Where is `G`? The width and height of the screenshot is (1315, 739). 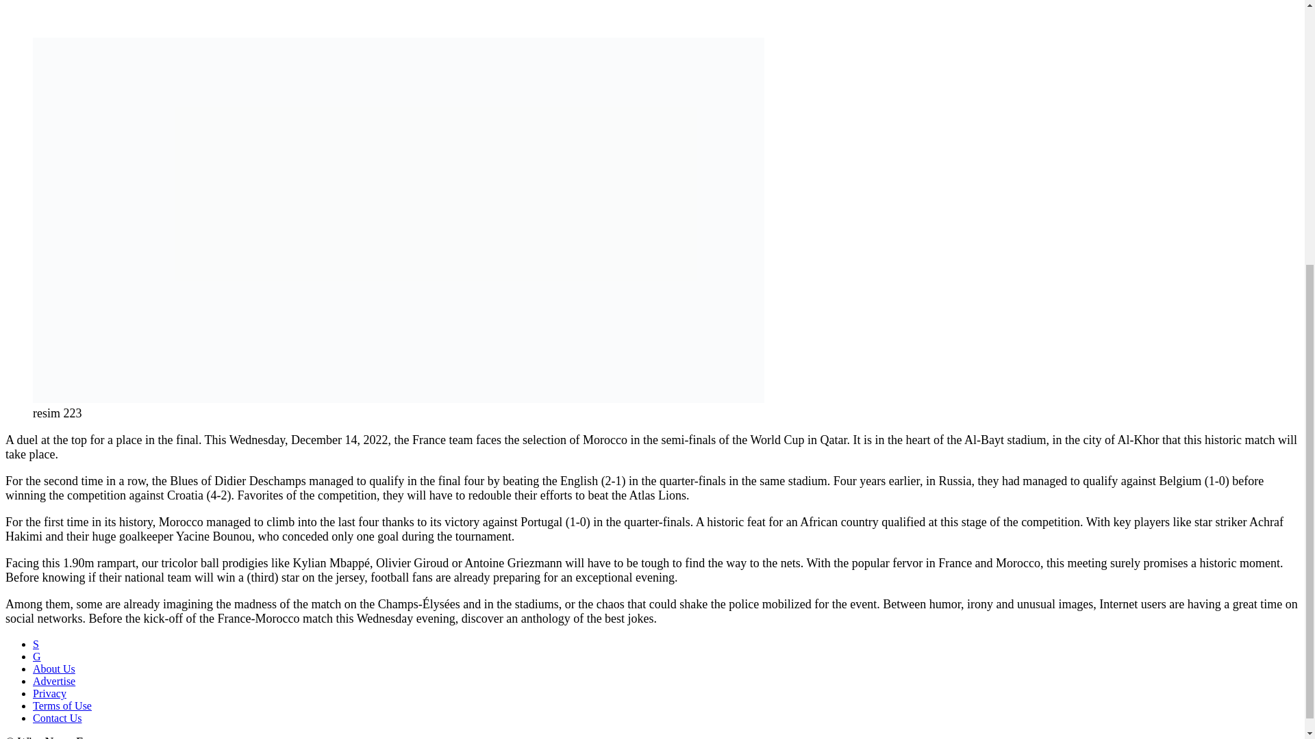 G is located at coordinates (37, 656).